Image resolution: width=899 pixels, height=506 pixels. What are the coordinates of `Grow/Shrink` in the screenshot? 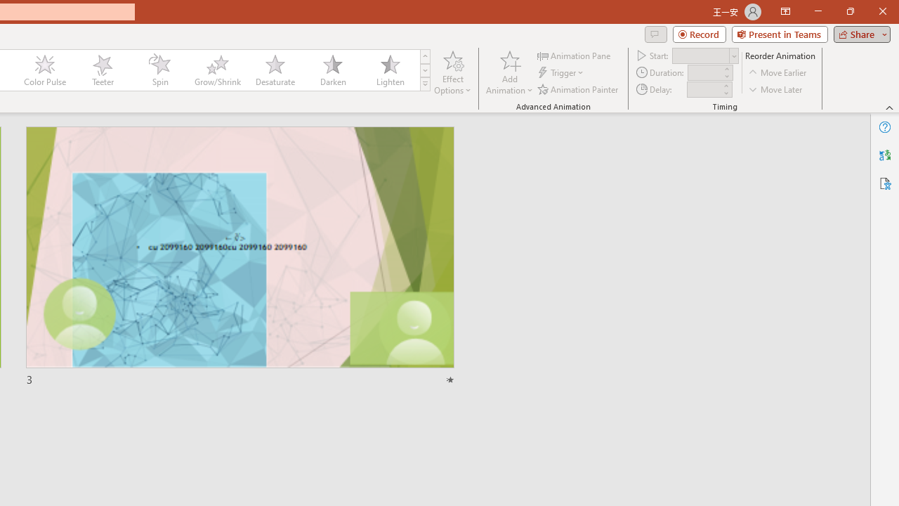 It's located at (217, 70).